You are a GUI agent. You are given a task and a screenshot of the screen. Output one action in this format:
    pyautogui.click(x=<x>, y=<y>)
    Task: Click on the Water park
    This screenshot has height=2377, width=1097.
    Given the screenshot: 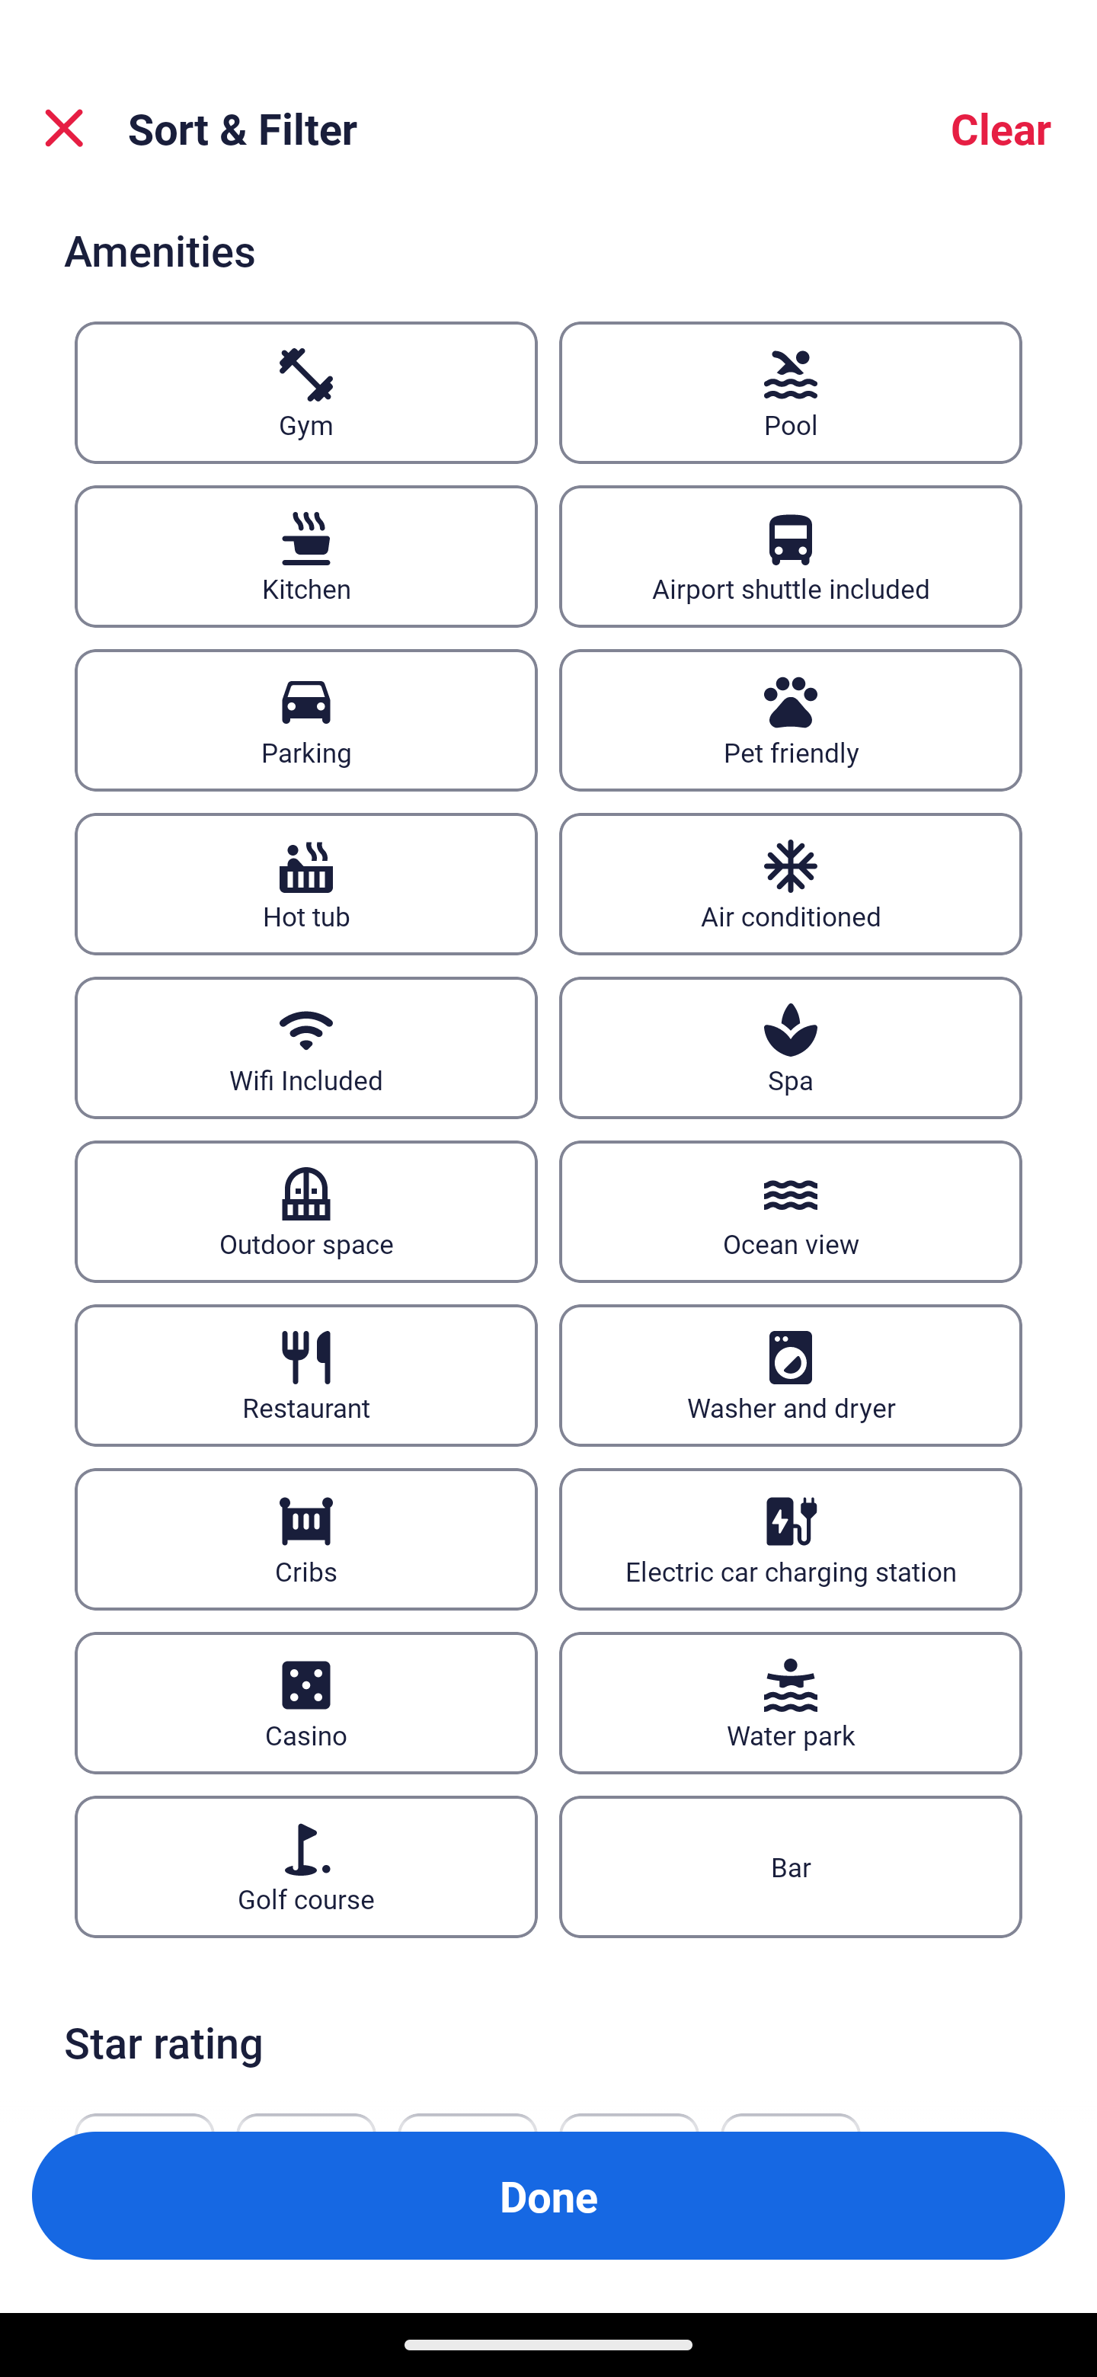 What is the action you would take?
    pyautogui.click(x=791, y=1703)
    